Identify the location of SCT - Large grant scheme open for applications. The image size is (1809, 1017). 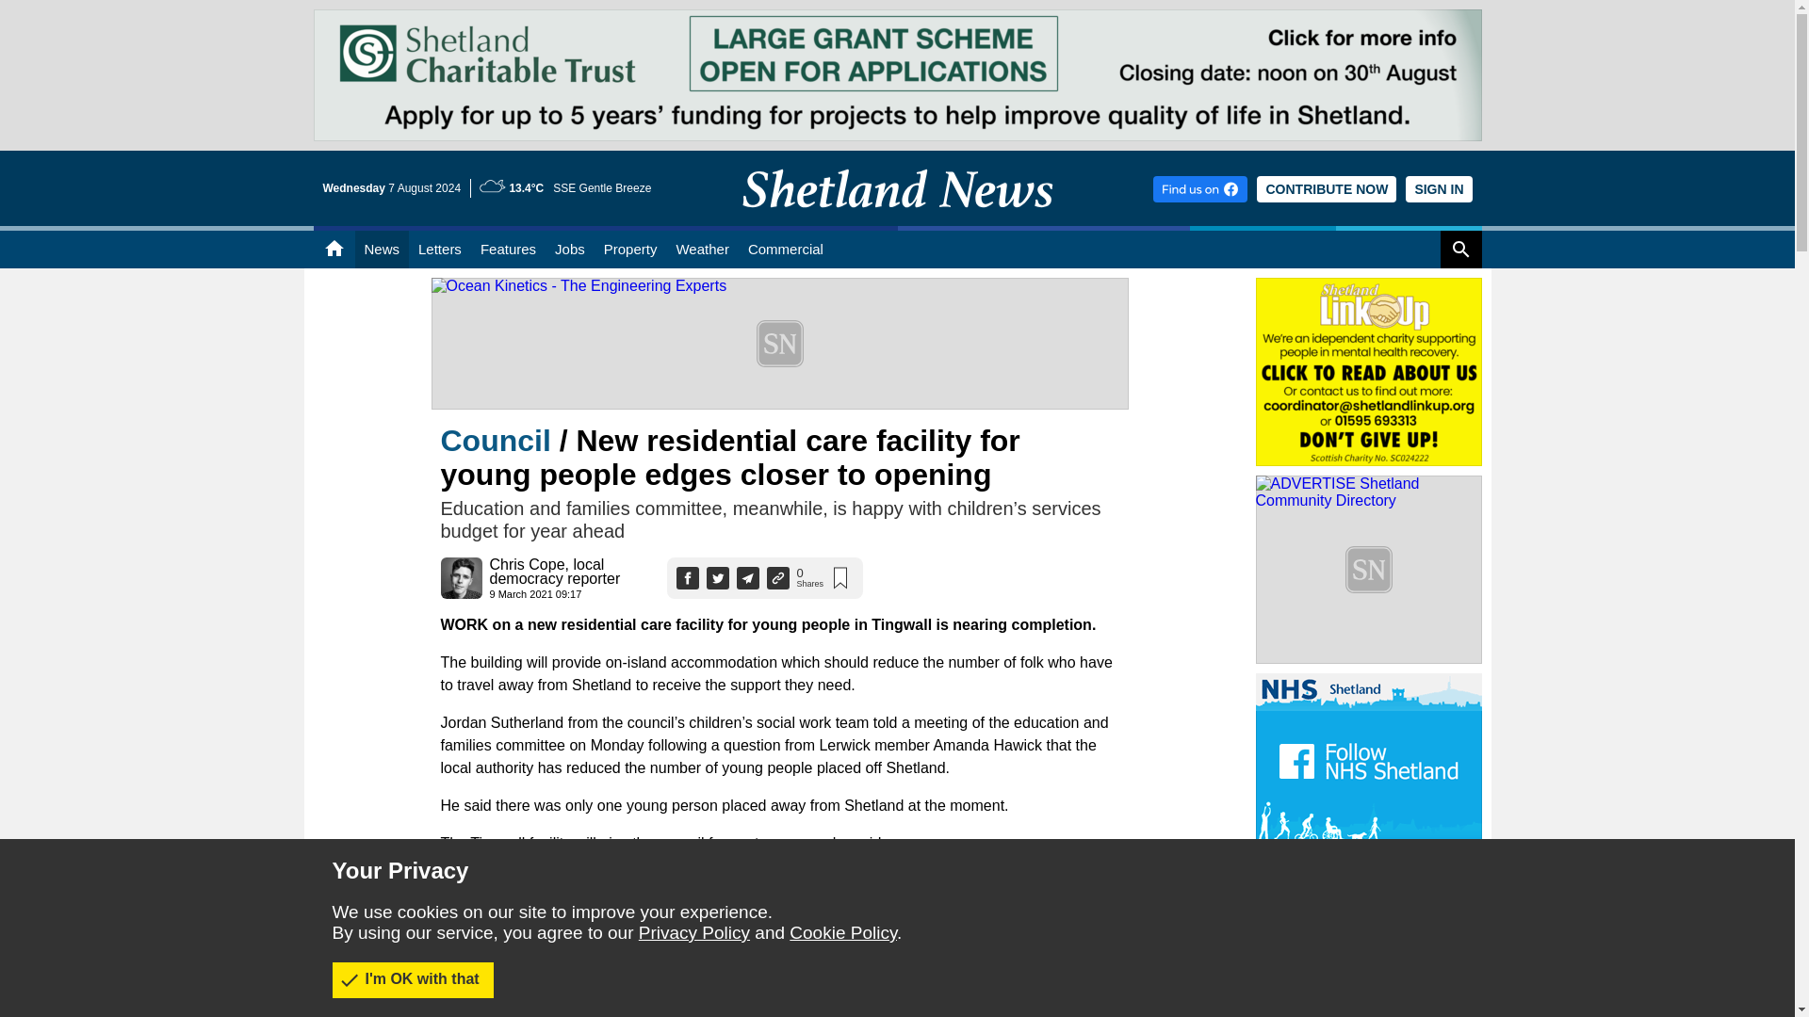
(897, 17).